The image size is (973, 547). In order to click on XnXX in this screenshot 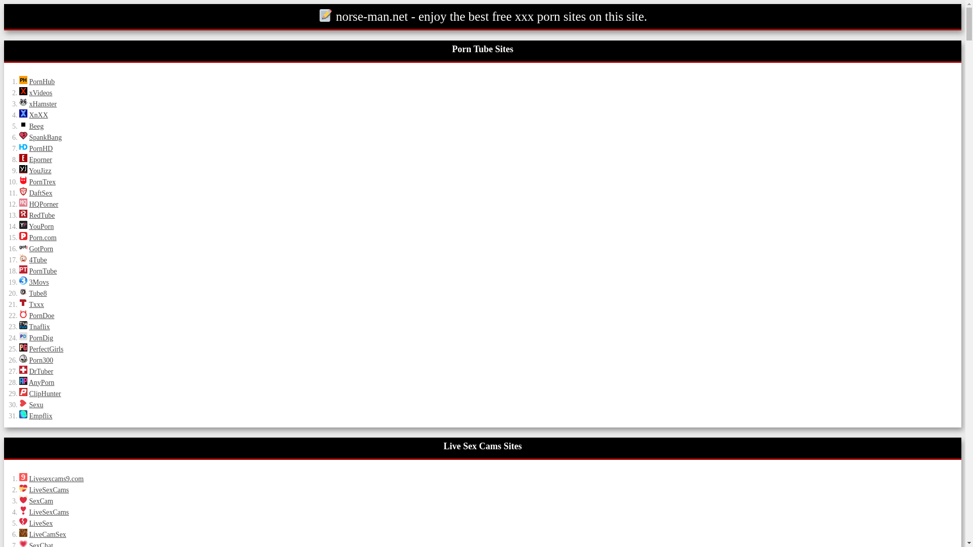, I will do `click(23, 113)`.